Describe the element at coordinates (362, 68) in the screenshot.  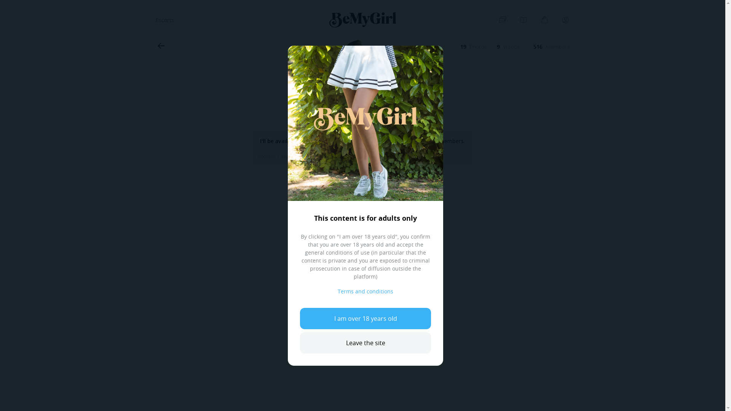
I see `Private apart.` at that location.